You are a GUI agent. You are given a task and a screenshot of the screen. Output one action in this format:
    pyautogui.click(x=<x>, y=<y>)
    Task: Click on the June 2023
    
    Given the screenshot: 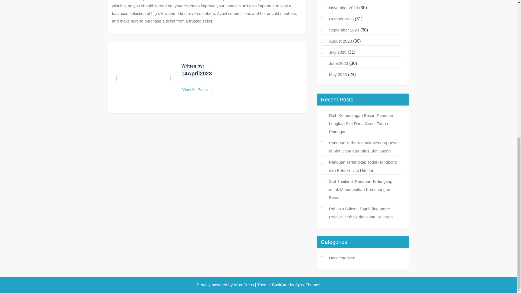 What is the action you would take?
    pyautogui.click(x=338, y=63)
    